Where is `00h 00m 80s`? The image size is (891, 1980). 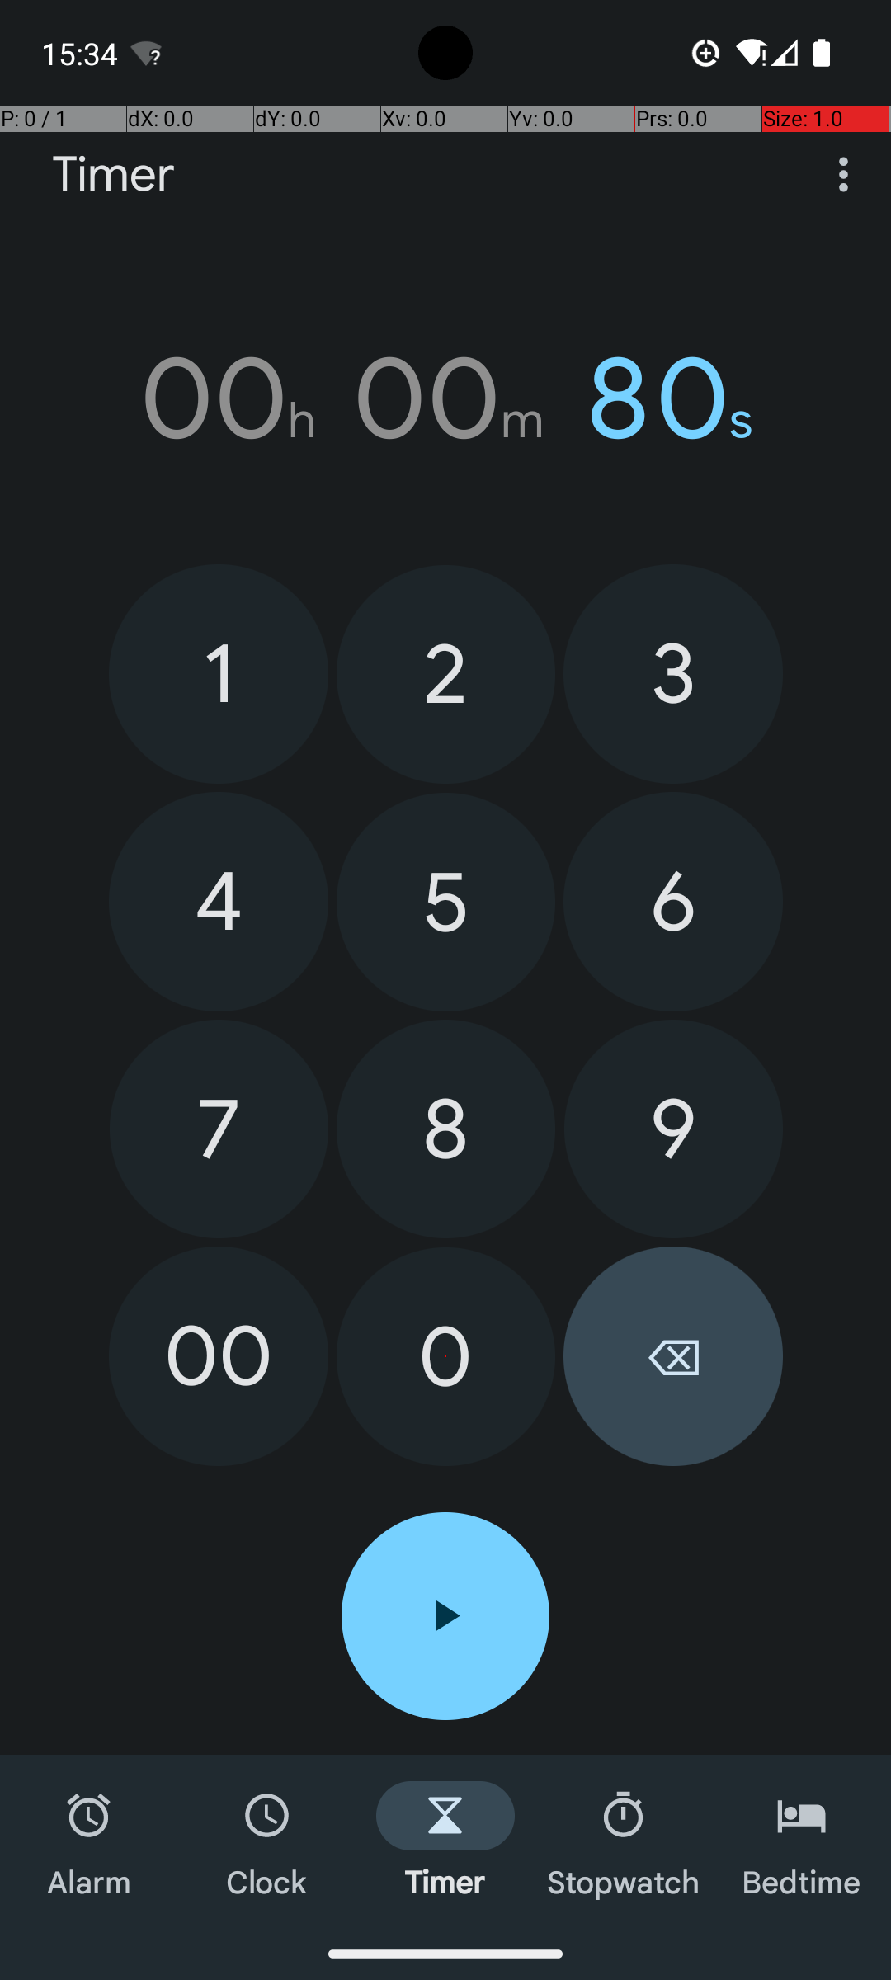 00h 00m 80s is located at coordinates (445, 398).